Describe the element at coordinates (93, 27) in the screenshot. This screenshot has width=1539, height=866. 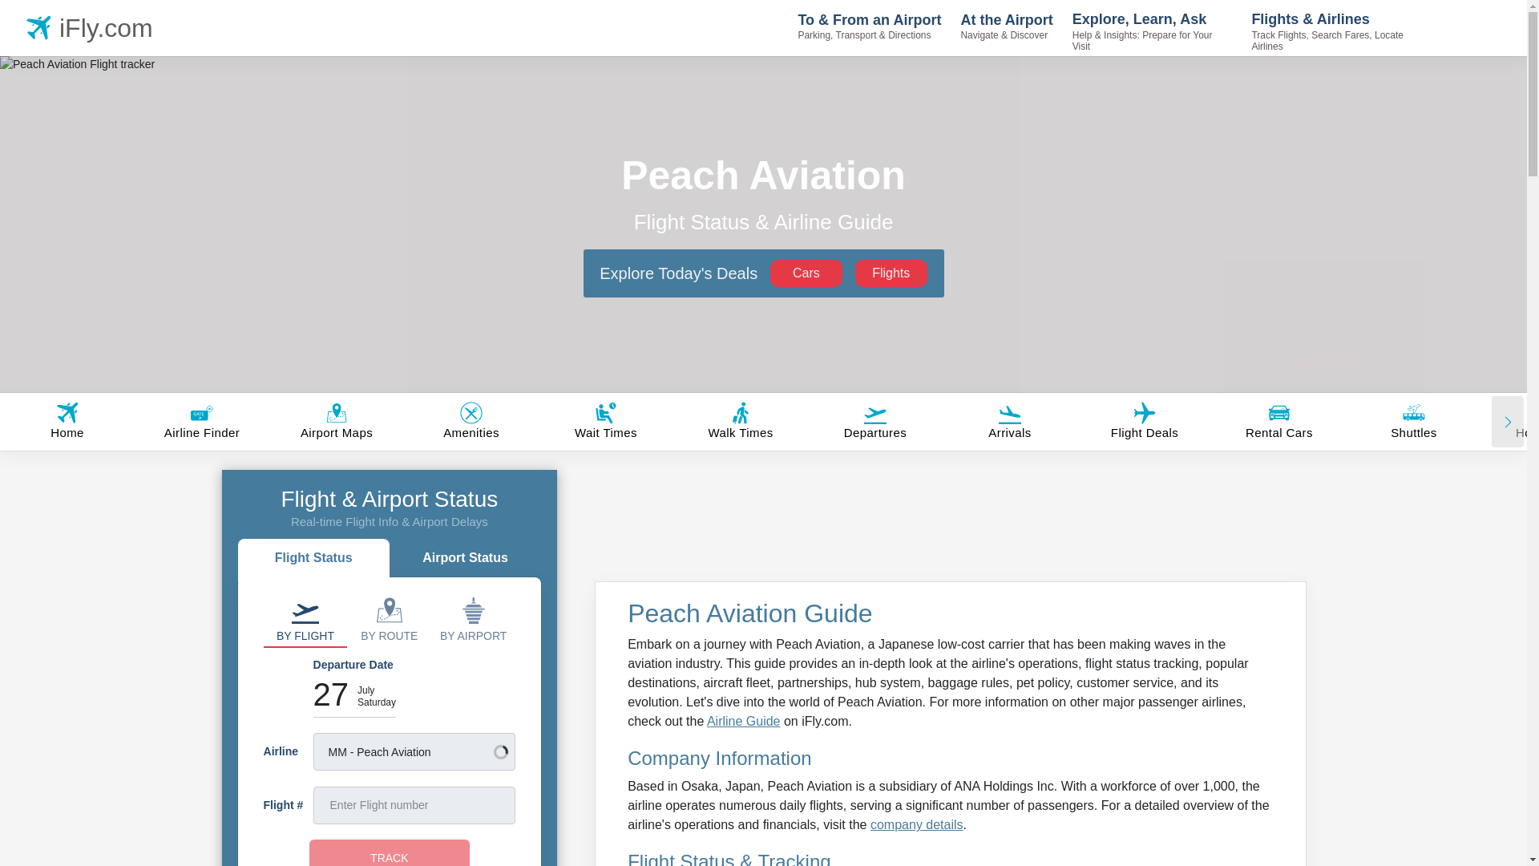
I see `iFly.com` at that location.